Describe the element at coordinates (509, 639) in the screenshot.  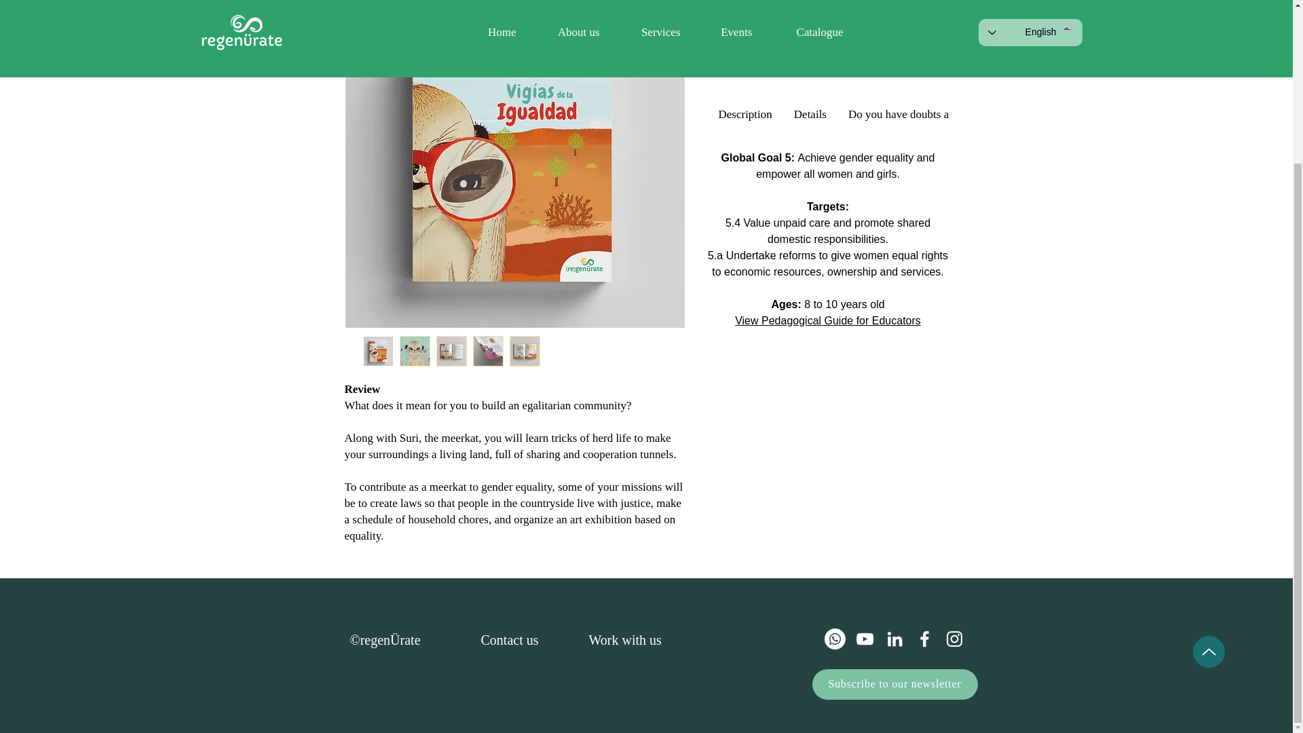
I see `Contact us` at that location.